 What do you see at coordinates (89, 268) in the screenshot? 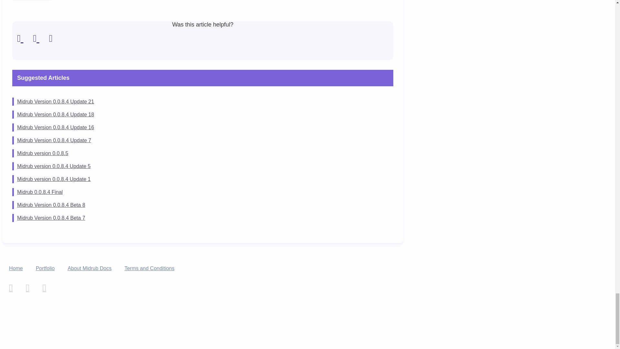
I see `About Midrub Docs` at bounding box center [89, 268].